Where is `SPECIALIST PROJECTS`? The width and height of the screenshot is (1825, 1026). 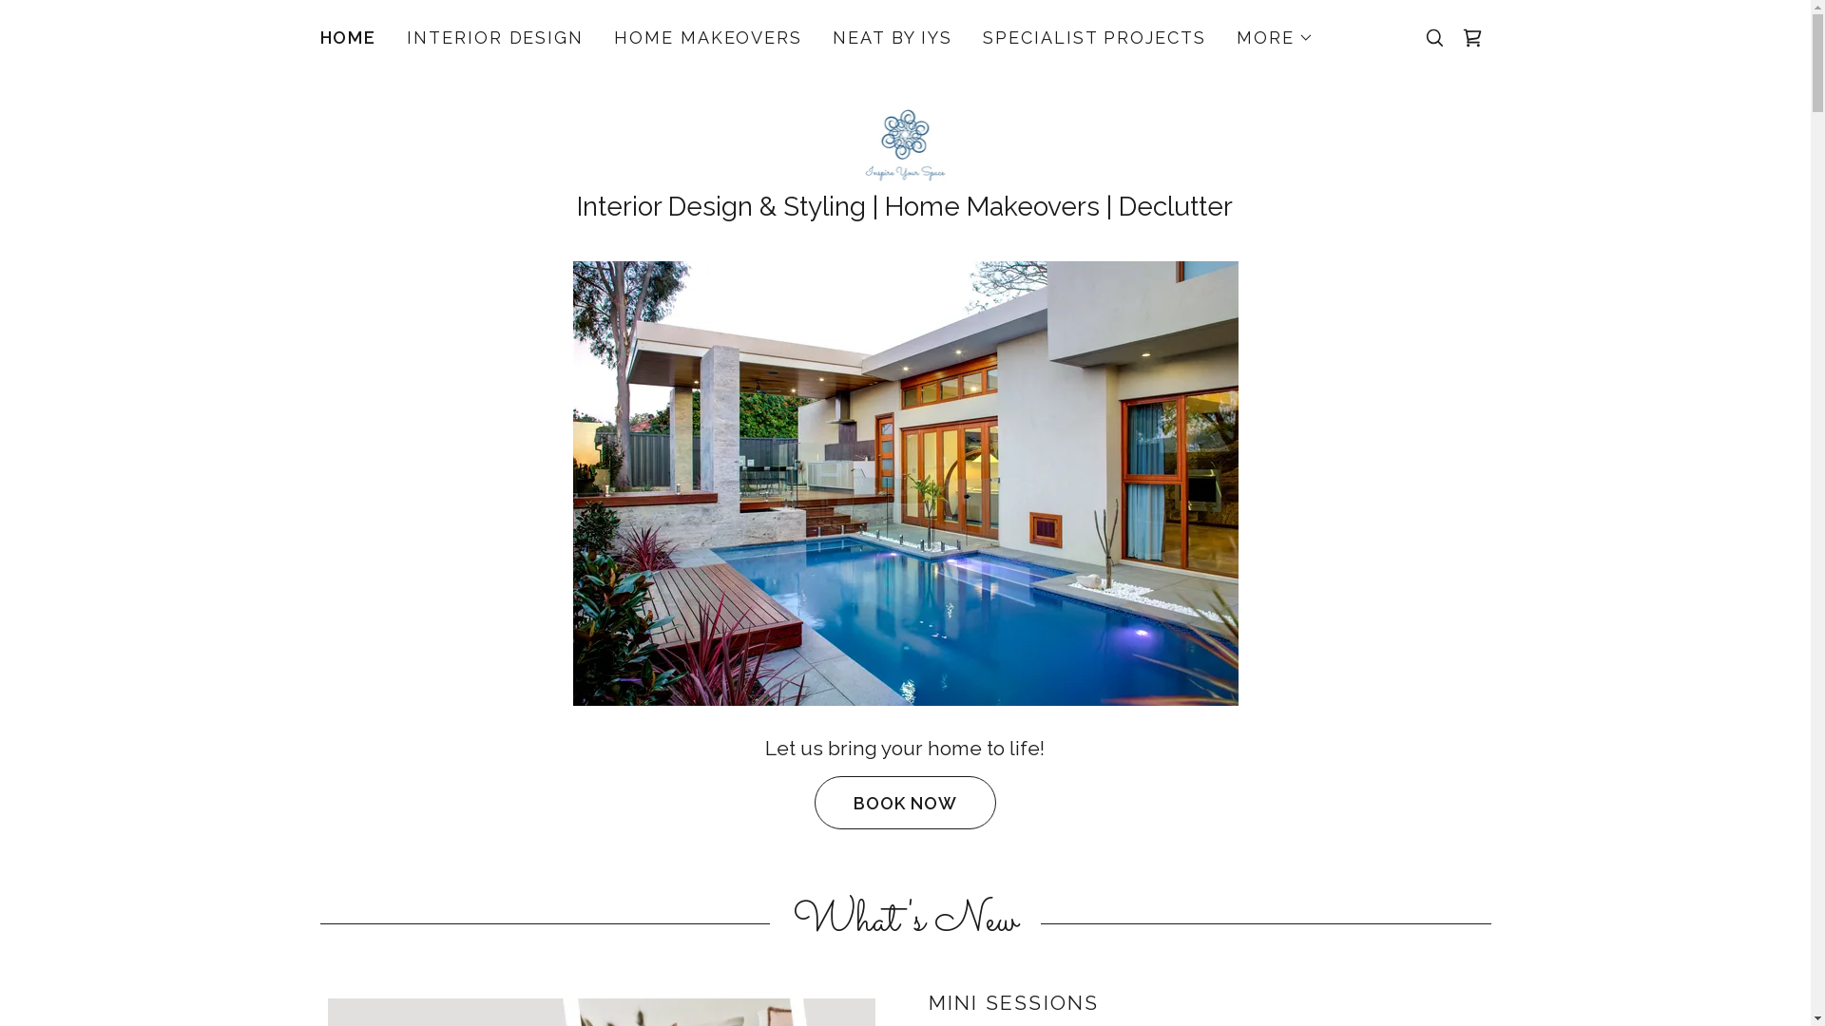
SPECIALIST PROJECTS is located at coordinates (1095, 38).